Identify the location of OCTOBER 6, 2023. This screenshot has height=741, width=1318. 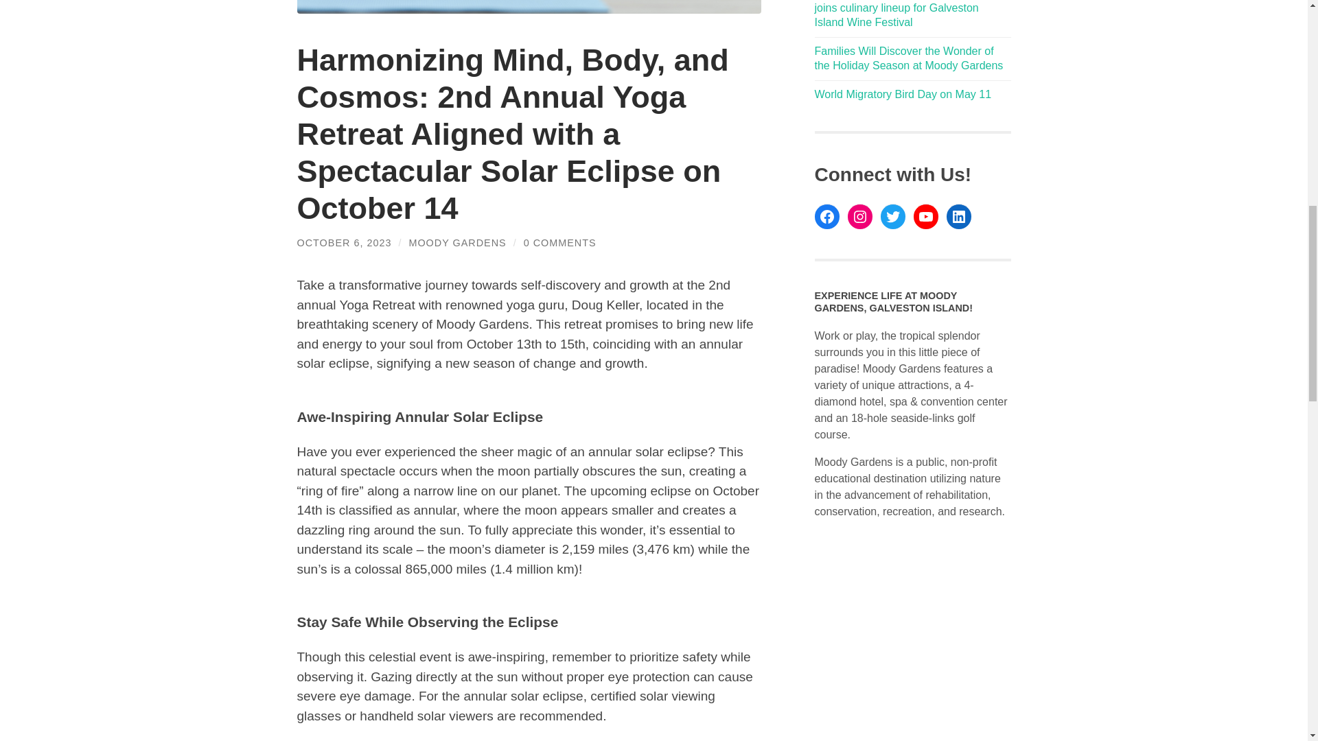
(344, 242).